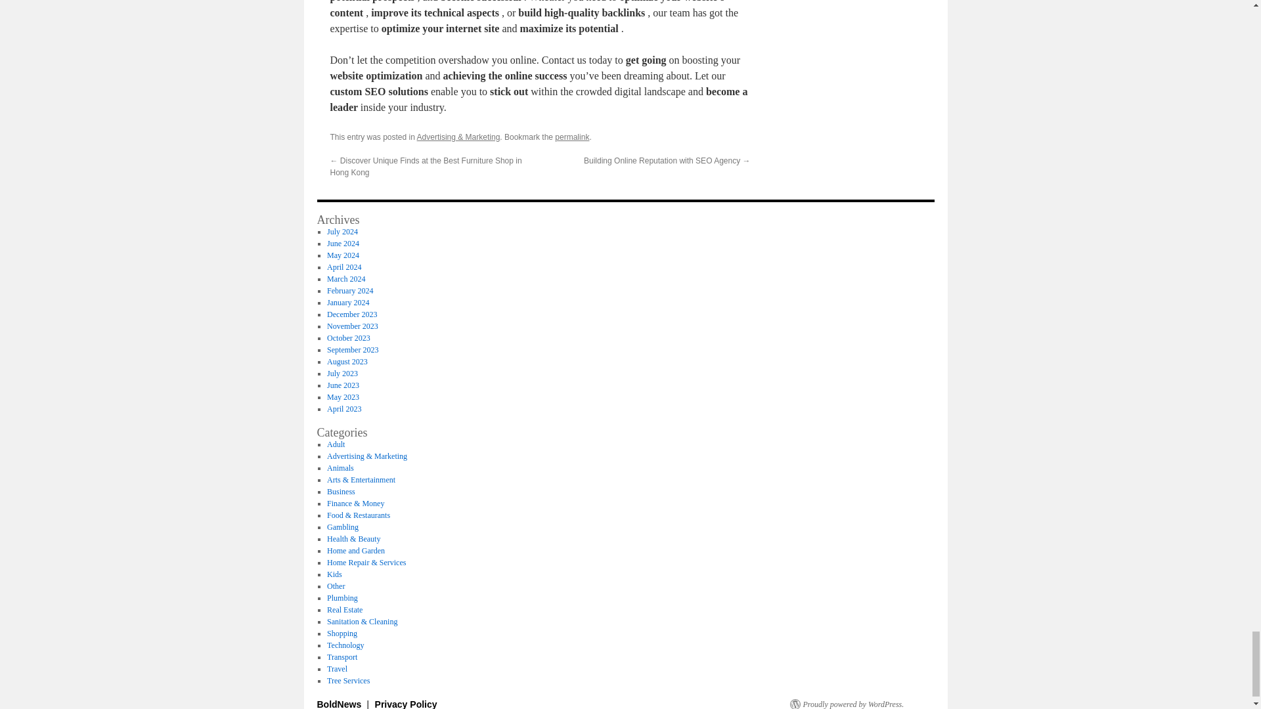 This screenshot has width=1261, height=709. I want to click on February 2024, so click(349, 291).